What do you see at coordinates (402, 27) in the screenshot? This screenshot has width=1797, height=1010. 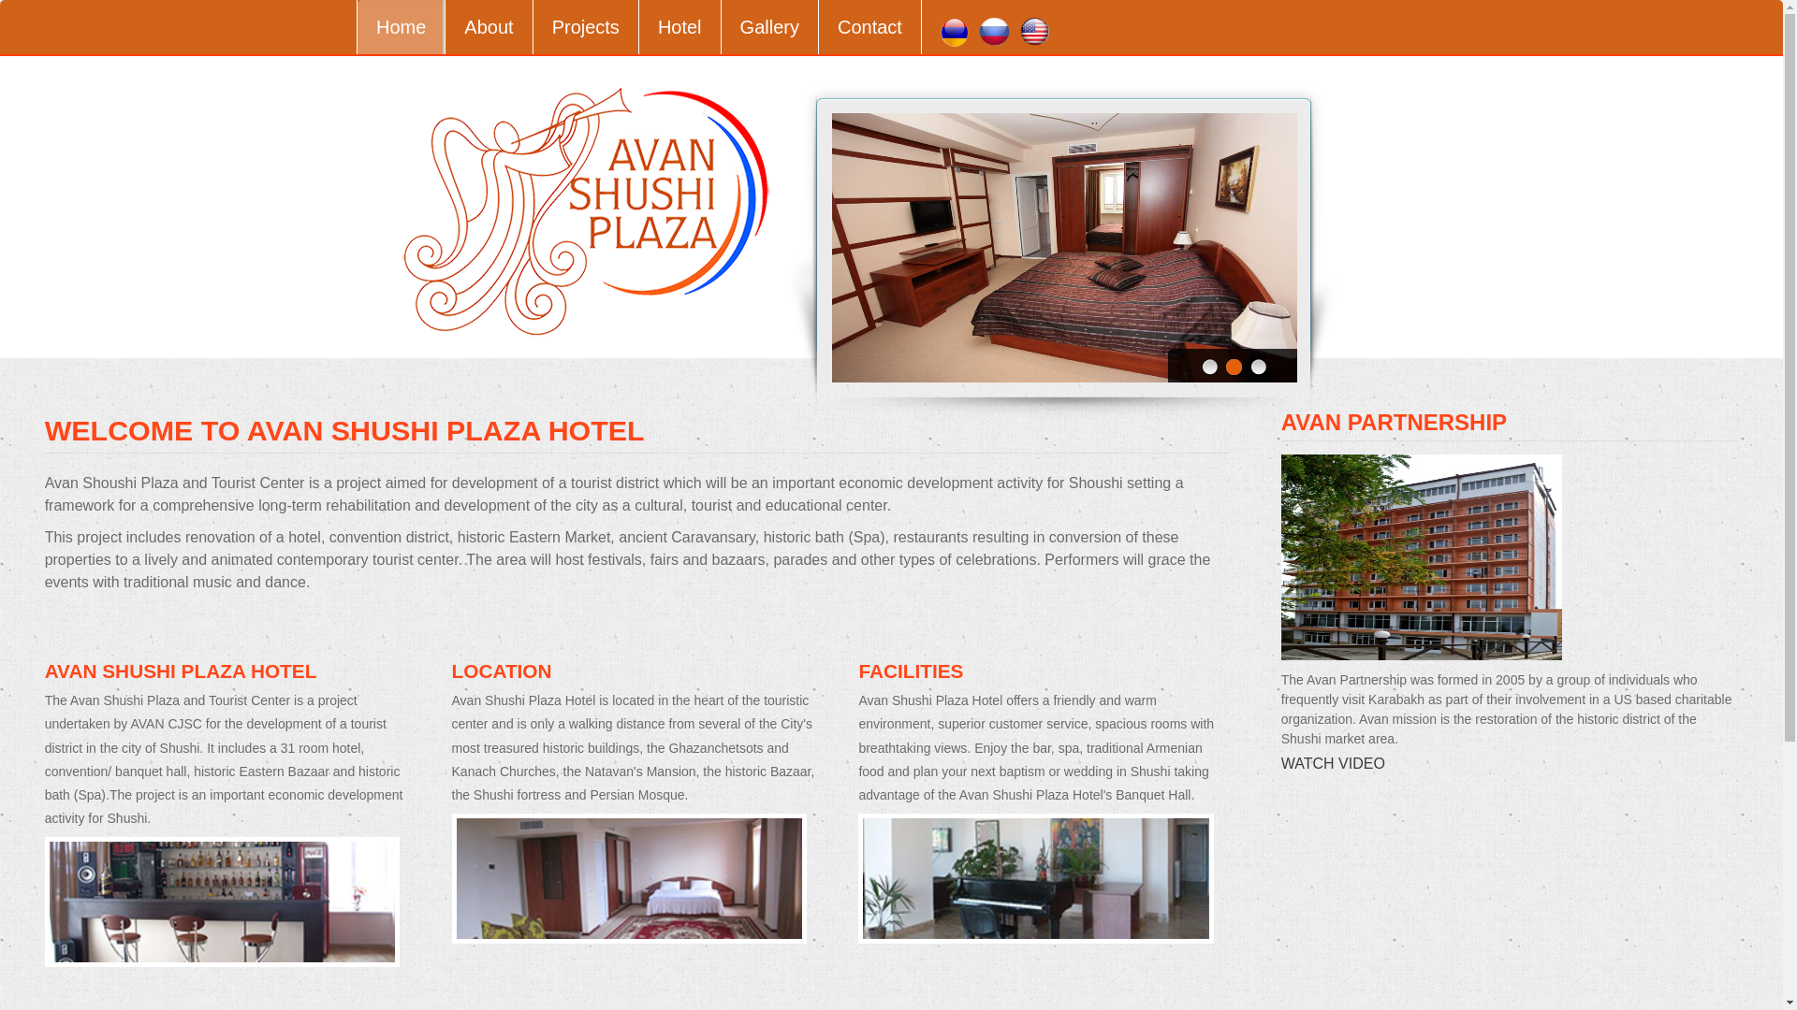 I see `Home` at bounding box center [402, 27].